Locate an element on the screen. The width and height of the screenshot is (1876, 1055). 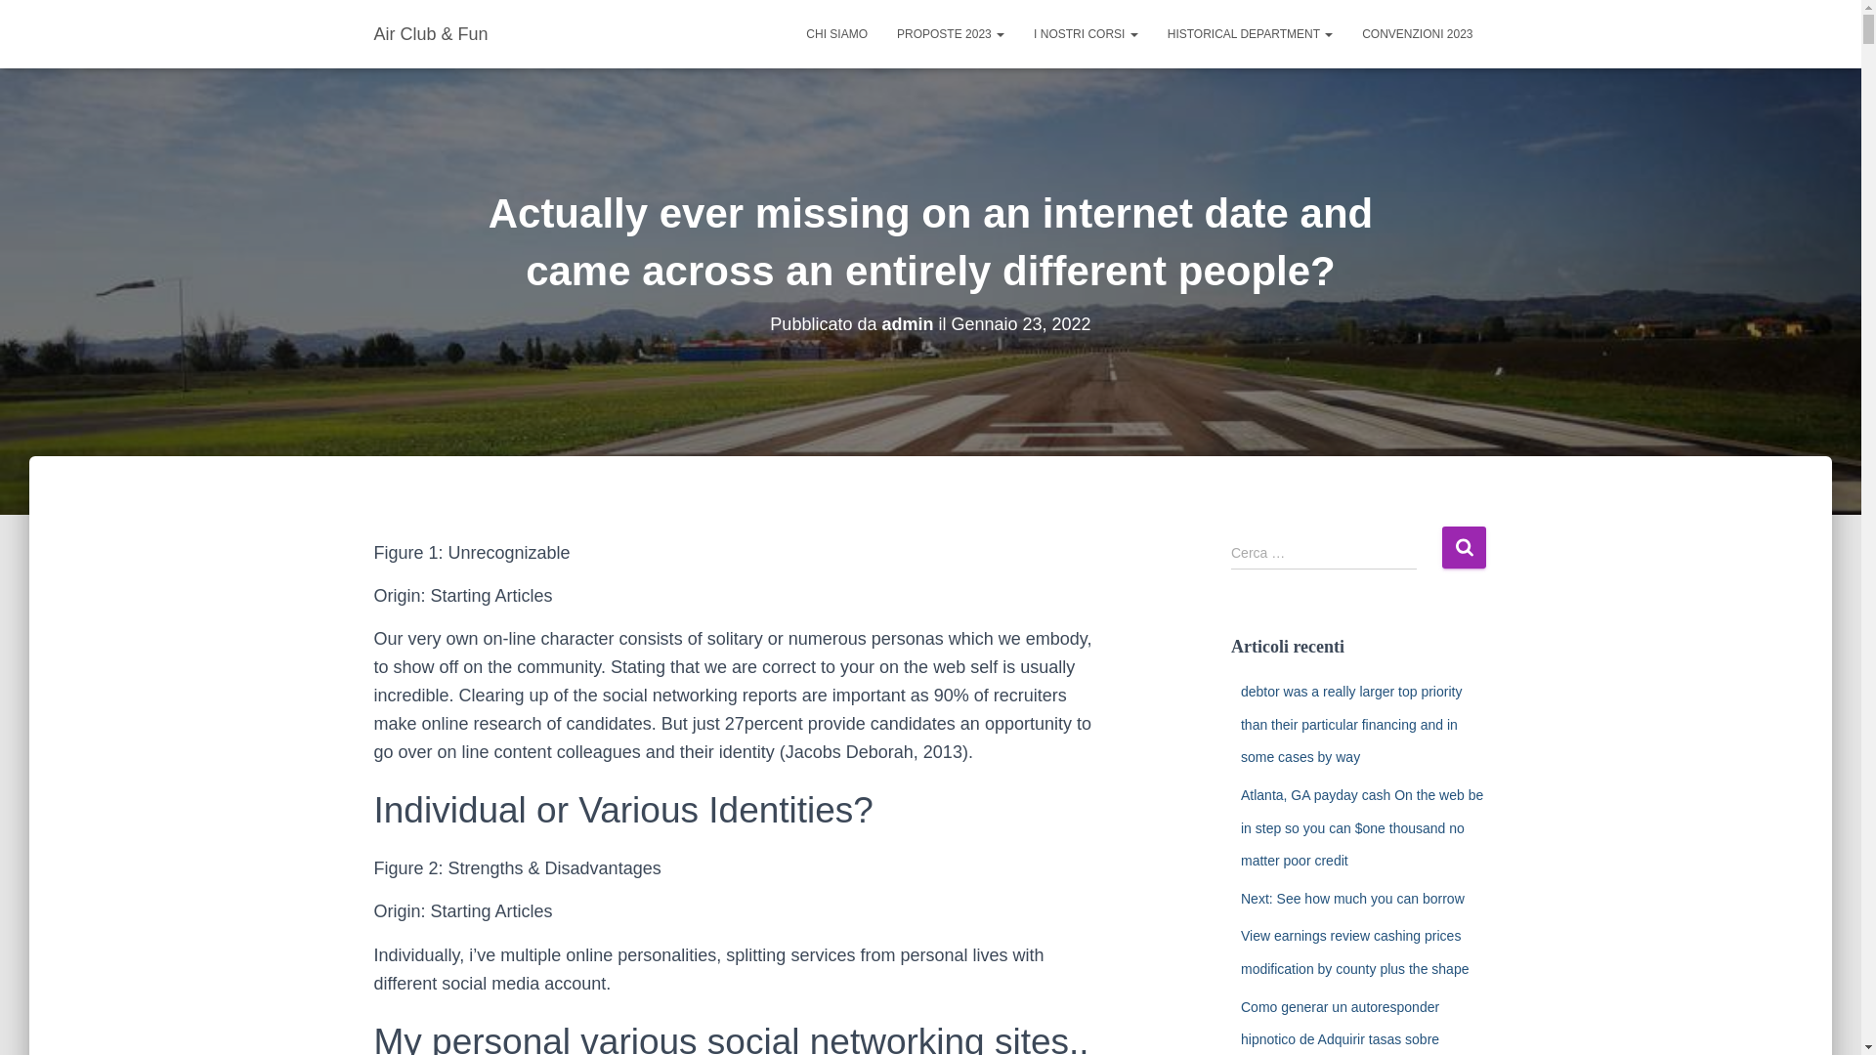
CONVENZIONI 2023 is located at coordinates (1417, 33).